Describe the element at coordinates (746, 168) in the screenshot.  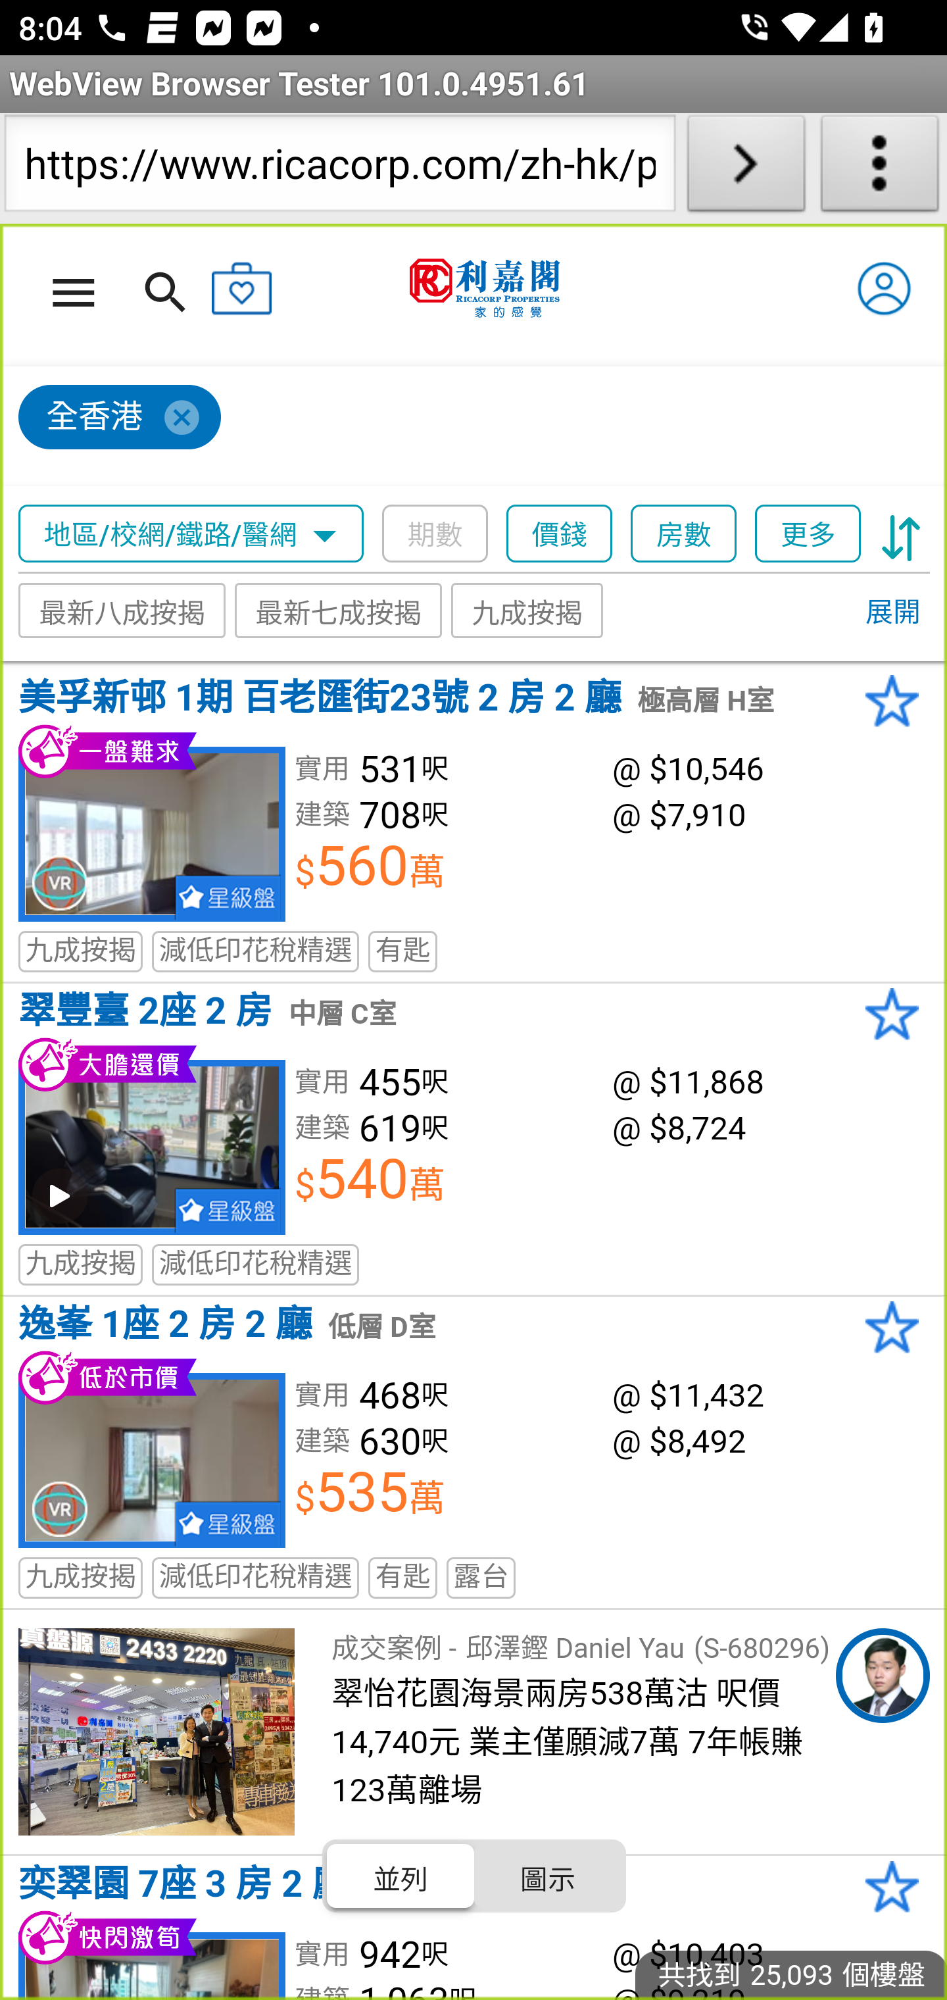
I see `Load URL` at that location.